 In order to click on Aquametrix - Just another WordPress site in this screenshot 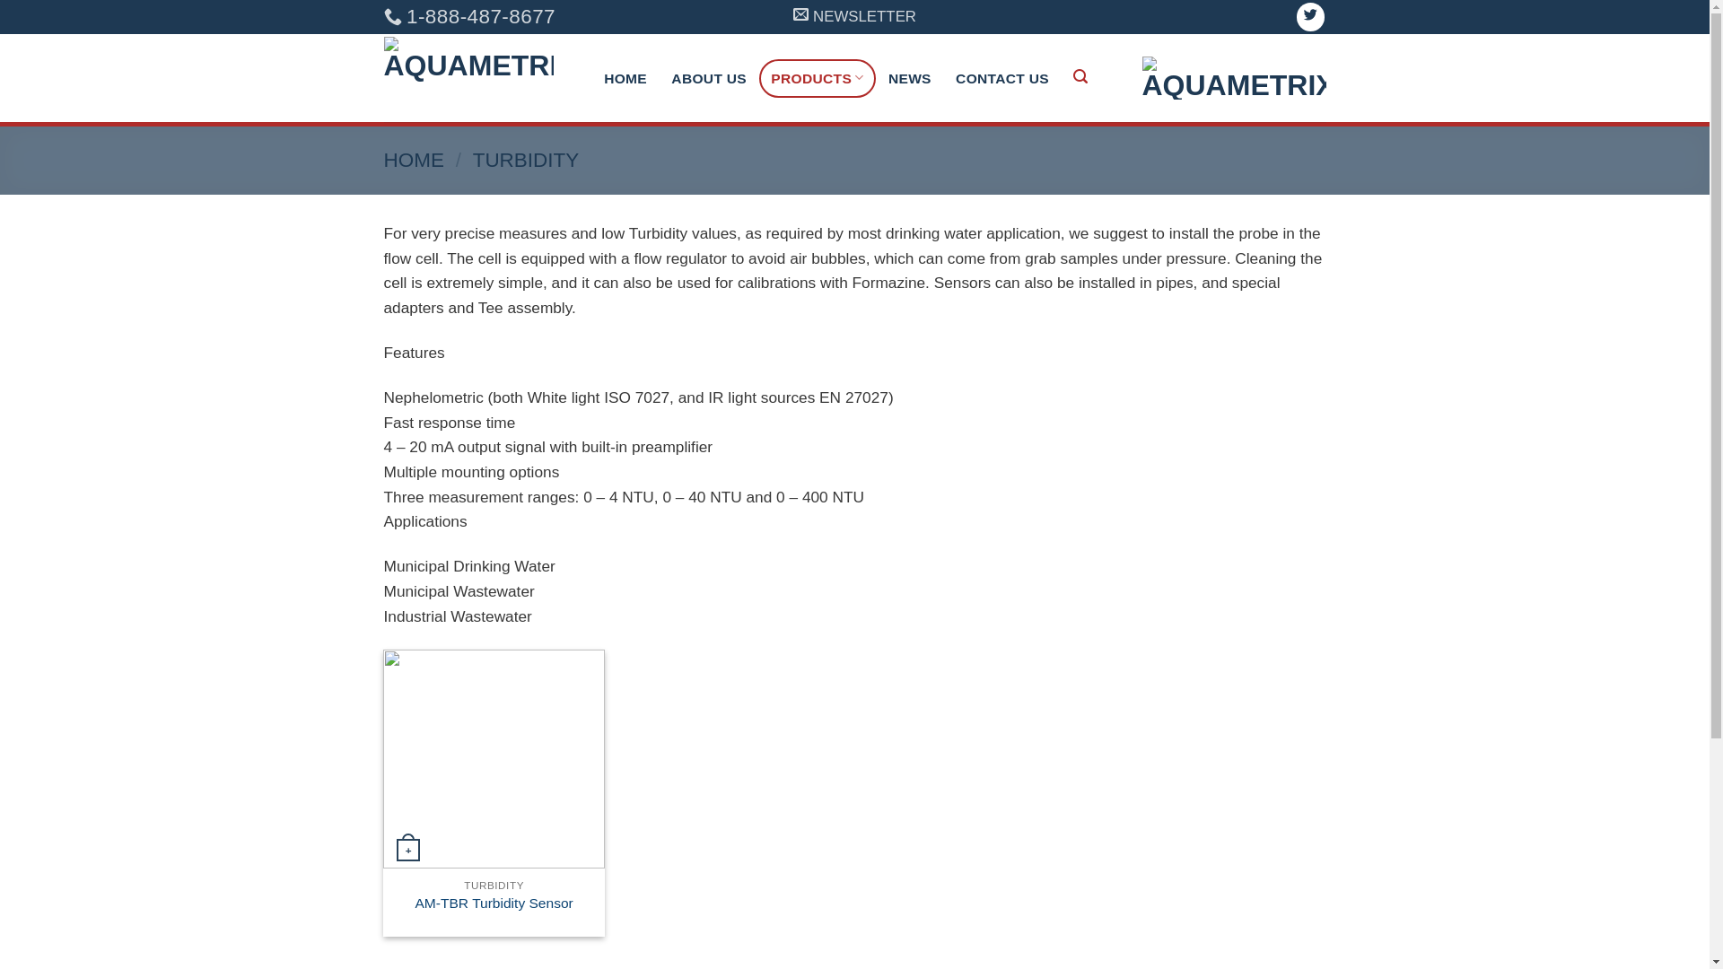, I will do `click(475, 78)`.